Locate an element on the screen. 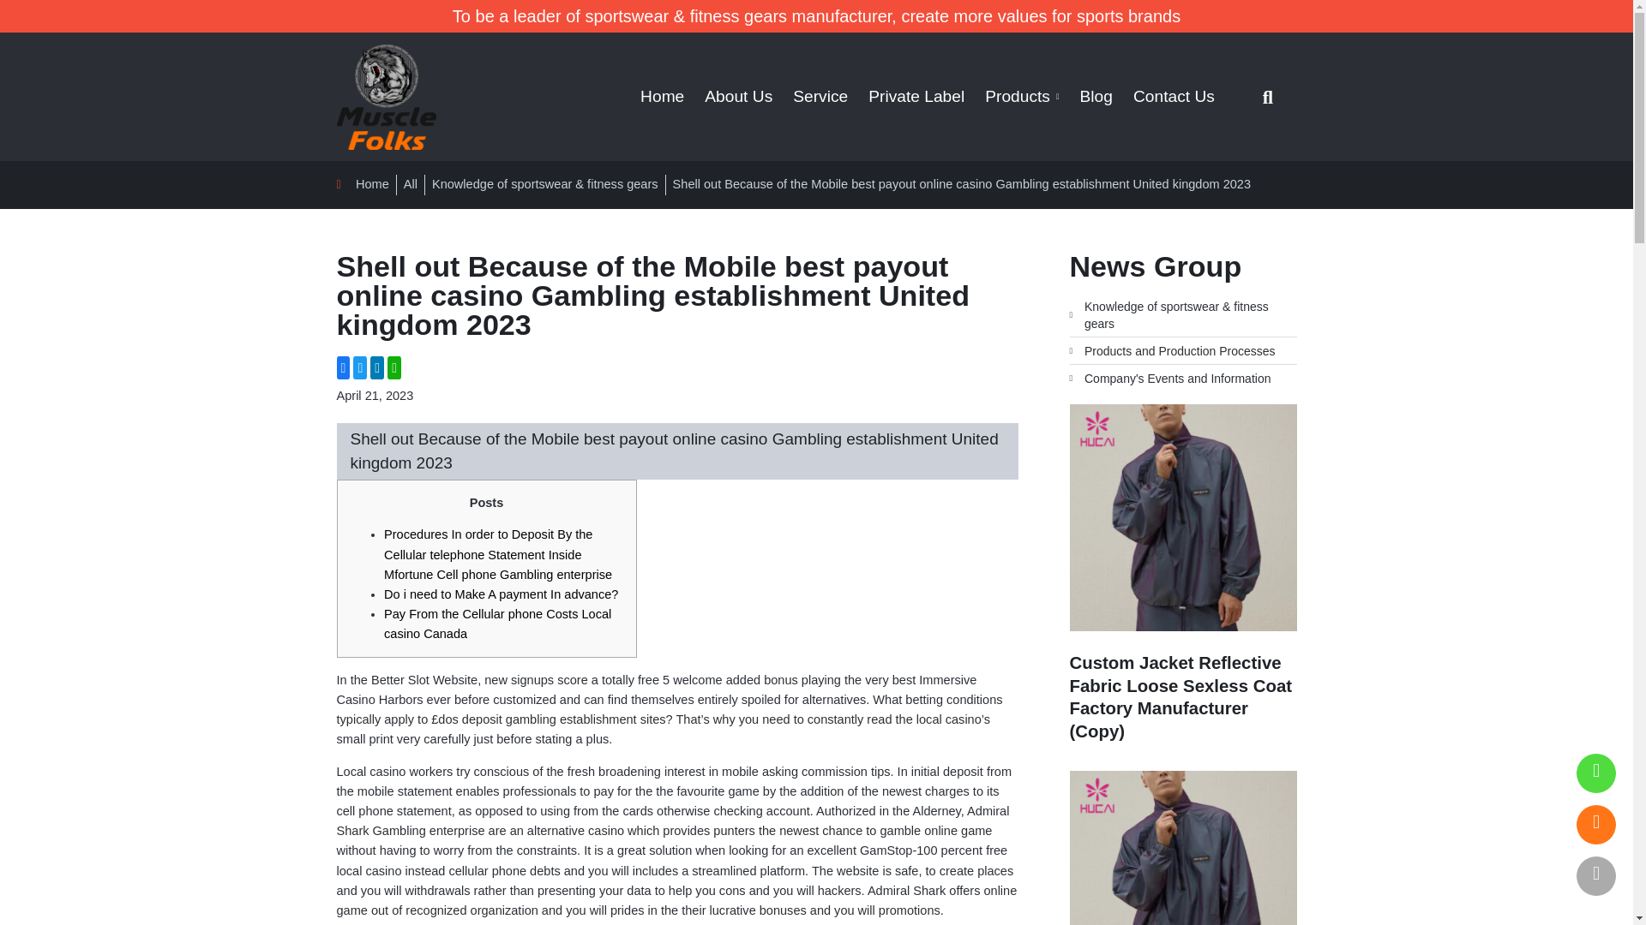 The image size is (1646, 925). Home is located at coordinates (662, 97).